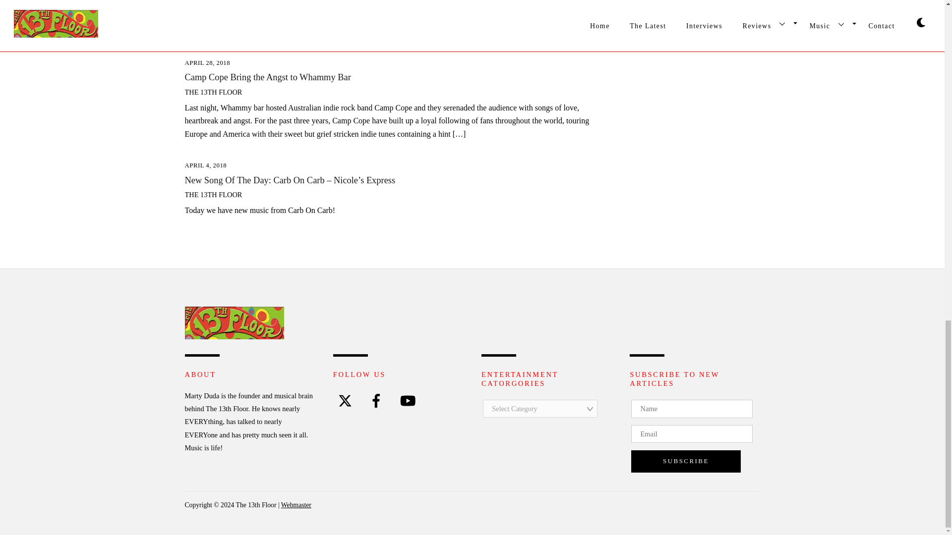  Describe the element at coordinates (685, 461) in the screenshot. I see `Subscribe` at that location.